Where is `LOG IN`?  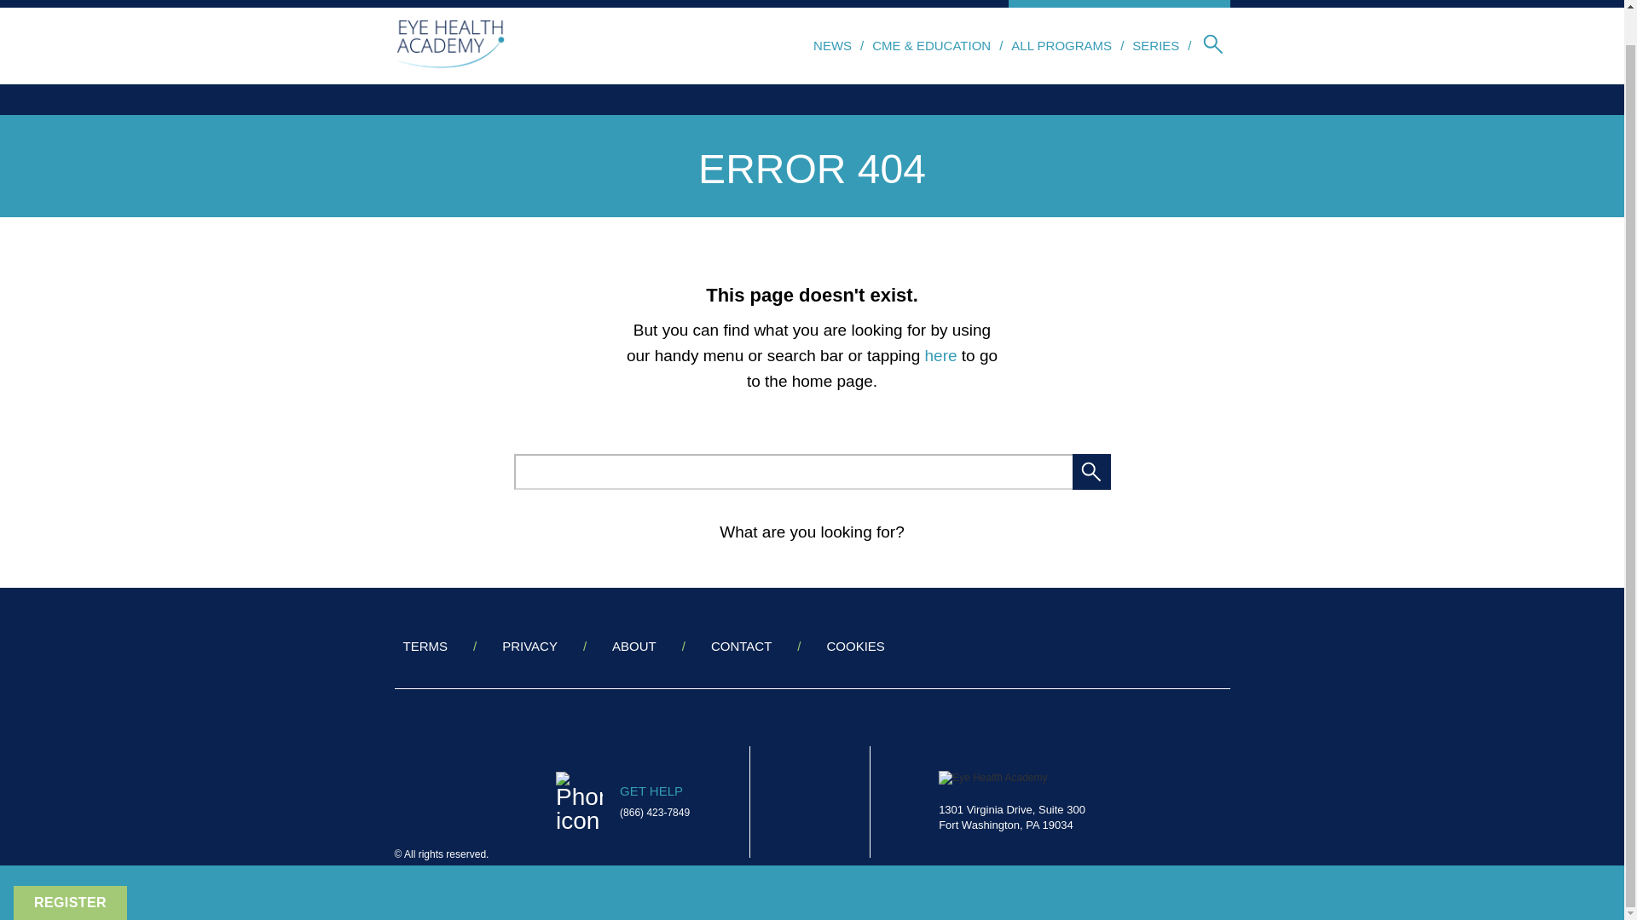
LOG IN is located at coordinates (1042, 3).